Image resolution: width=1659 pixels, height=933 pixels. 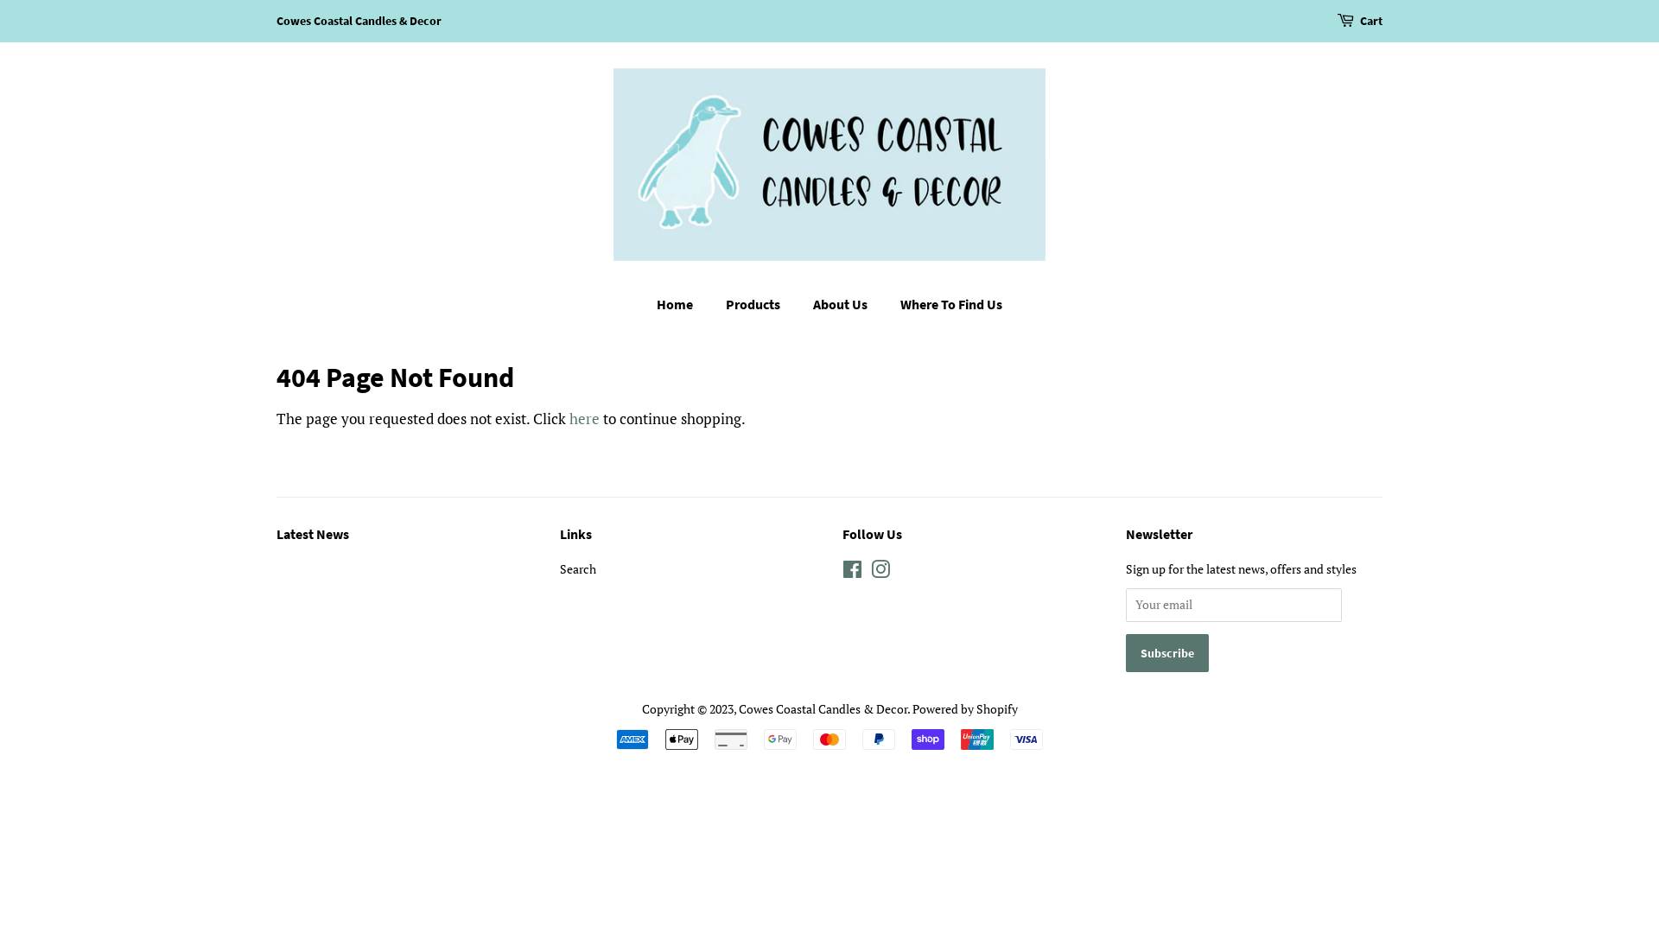 What do you see at coordinates (965, 708) in the screenshot?
I see `Powered by Shopify` at bounding box center [965, 708].